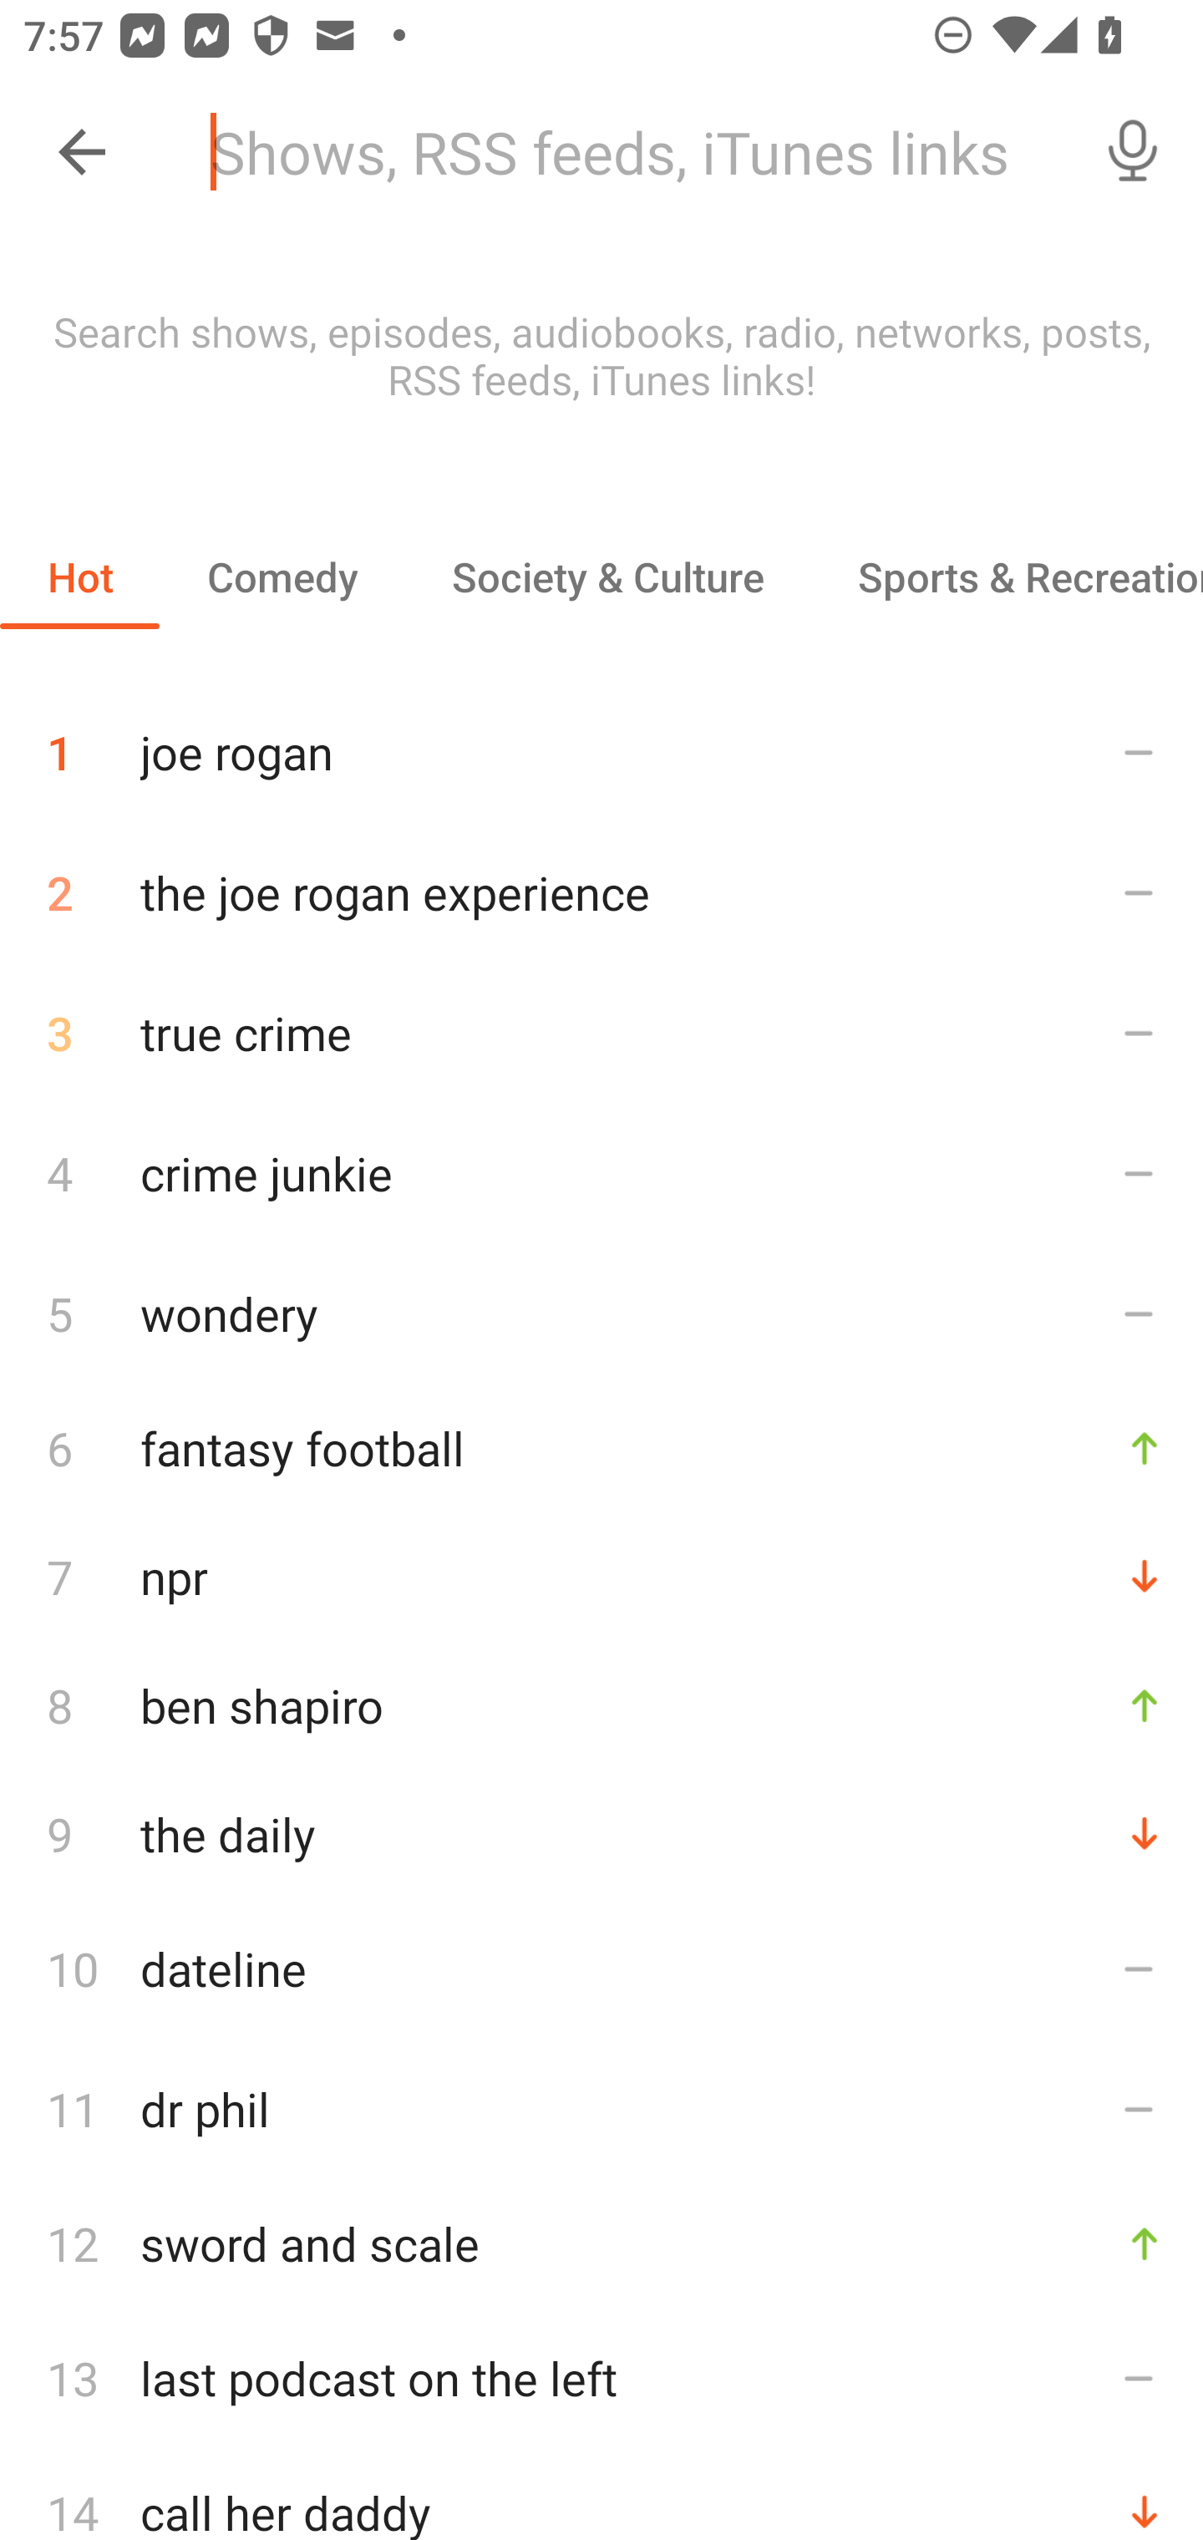 The image size is (1203, 2540). What do you see at coordinates (1133, 152) in the screenshot?
I see `Voice Search` at bounding box center [1133, 152].